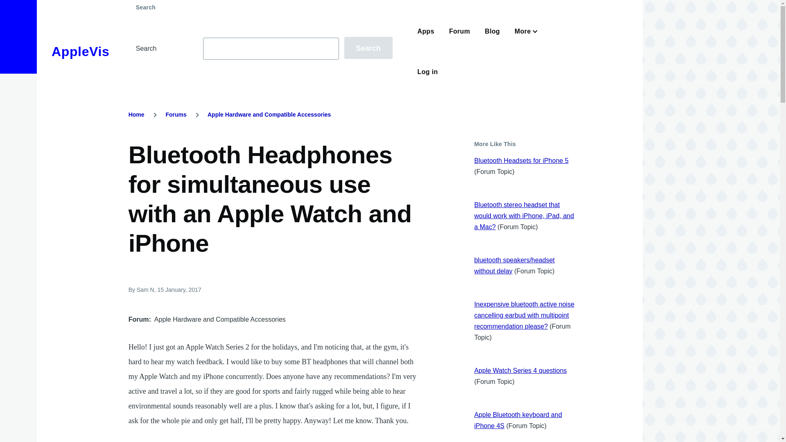 This screenshot has height=442, width=786. I want to click on AppleVis, so click(80, 52).